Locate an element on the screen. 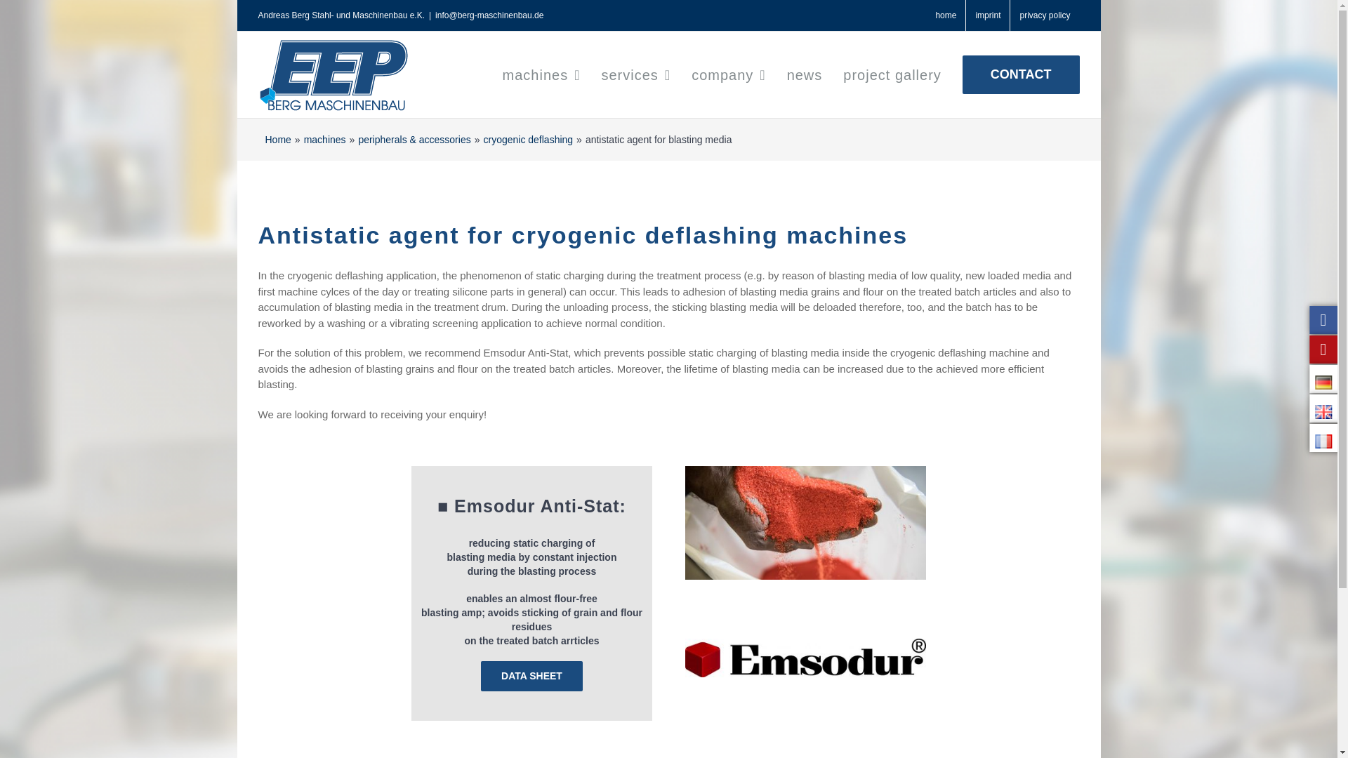 This screenshot has height=758, width=1348. imprint is located at coordinates (988, 15).